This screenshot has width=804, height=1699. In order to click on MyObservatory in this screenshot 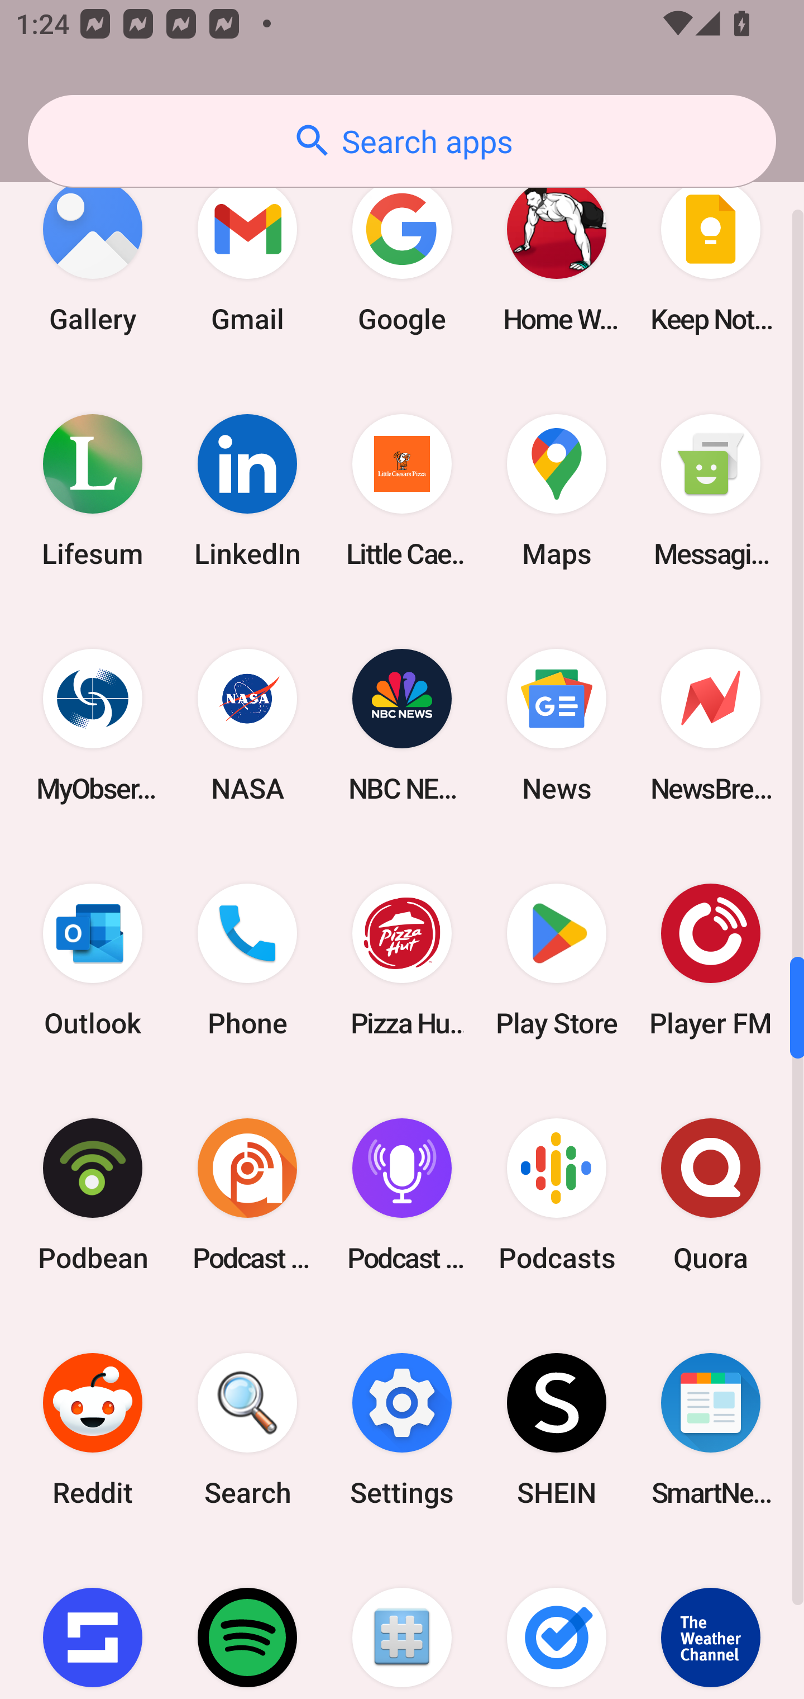, I will do `click(93, 725)`.